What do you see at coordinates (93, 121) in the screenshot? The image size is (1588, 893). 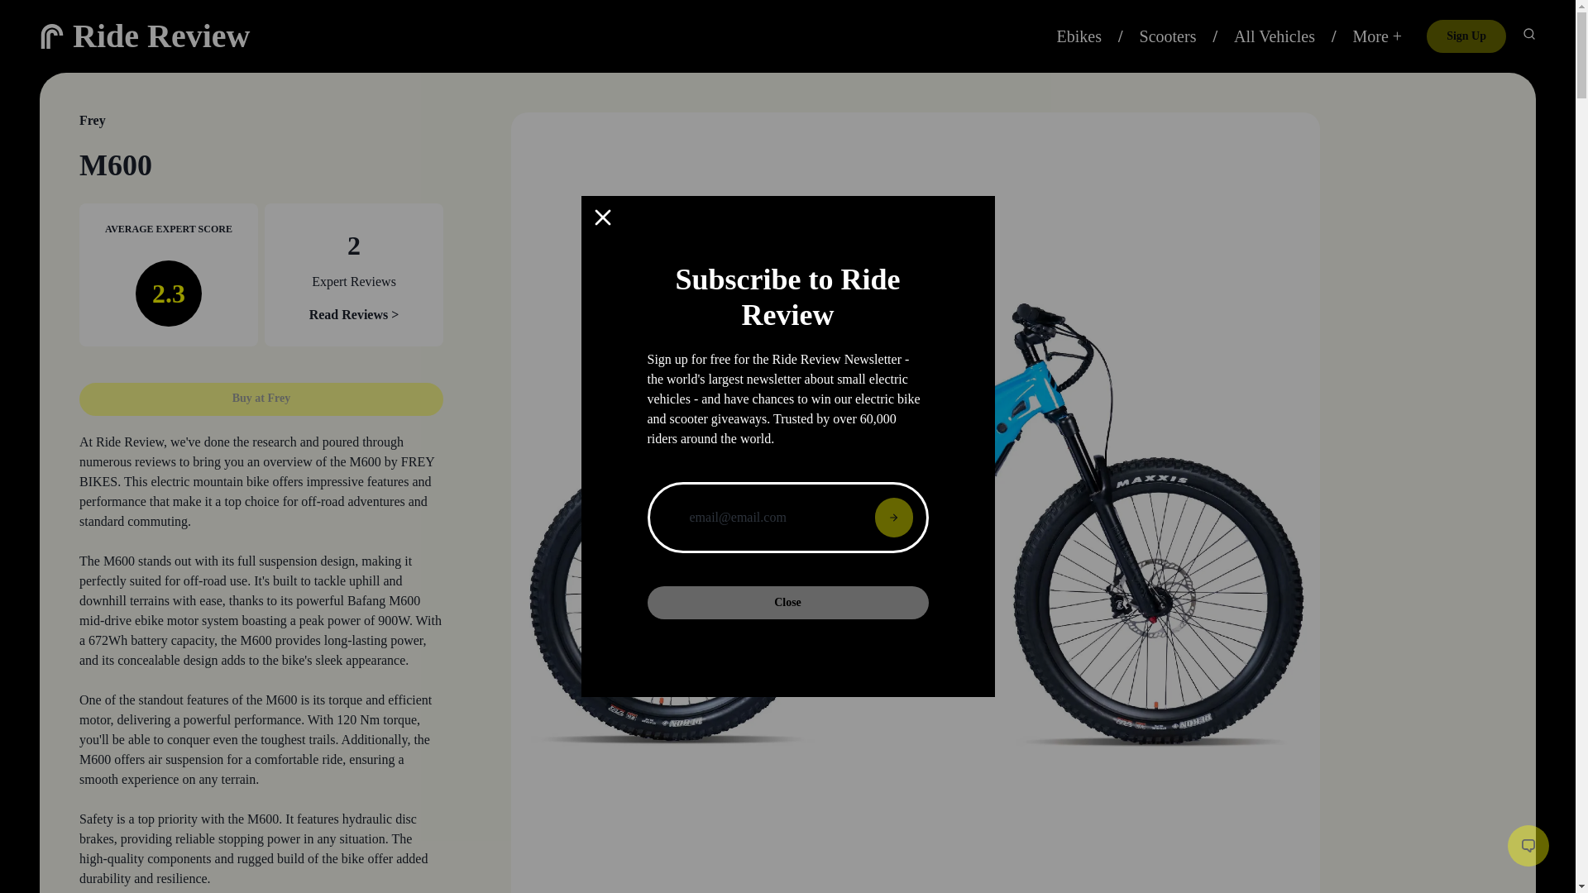 I see `Frey` at bounding box center [93, 121].